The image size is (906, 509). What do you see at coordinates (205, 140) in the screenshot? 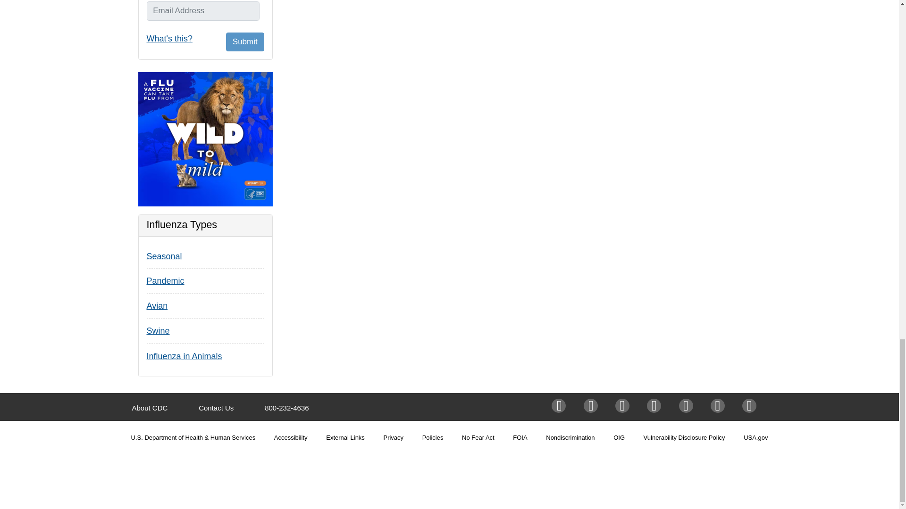
I see `A flu vaccine can take flu from wild to mild` at bounding box center [205, 140].